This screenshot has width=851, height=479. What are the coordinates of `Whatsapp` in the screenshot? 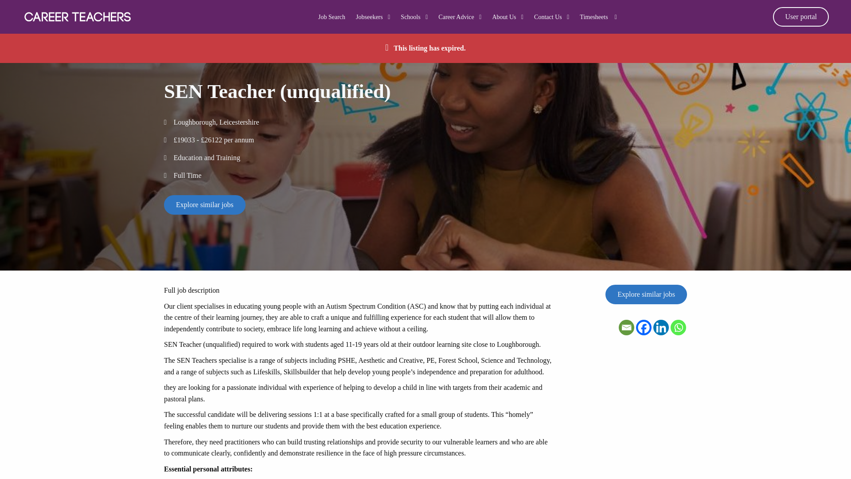 It's located at (678, 327).